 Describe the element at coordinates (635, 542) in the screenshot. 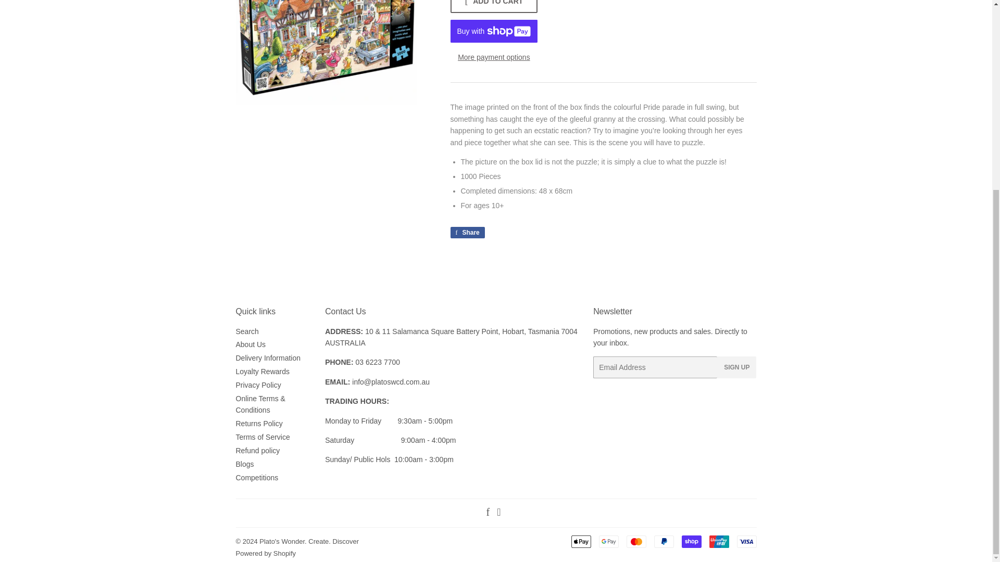

I see `Mastercard` at that location.